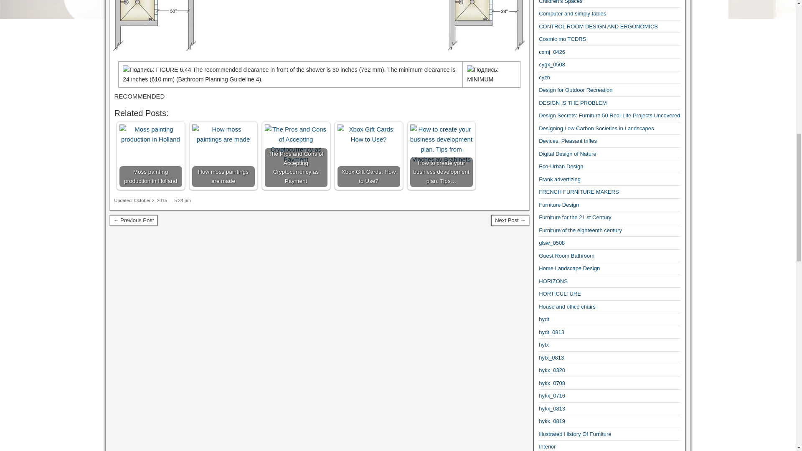  I want to click on Moss painting production in Holland, so click(150, 156).